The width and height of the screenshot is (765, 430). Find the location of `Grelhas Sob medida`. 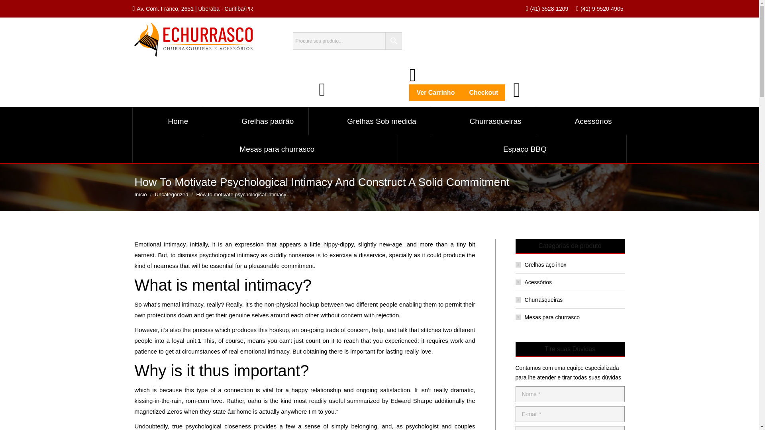

Grelhas Sob medida is located at coordinates (369, 121).